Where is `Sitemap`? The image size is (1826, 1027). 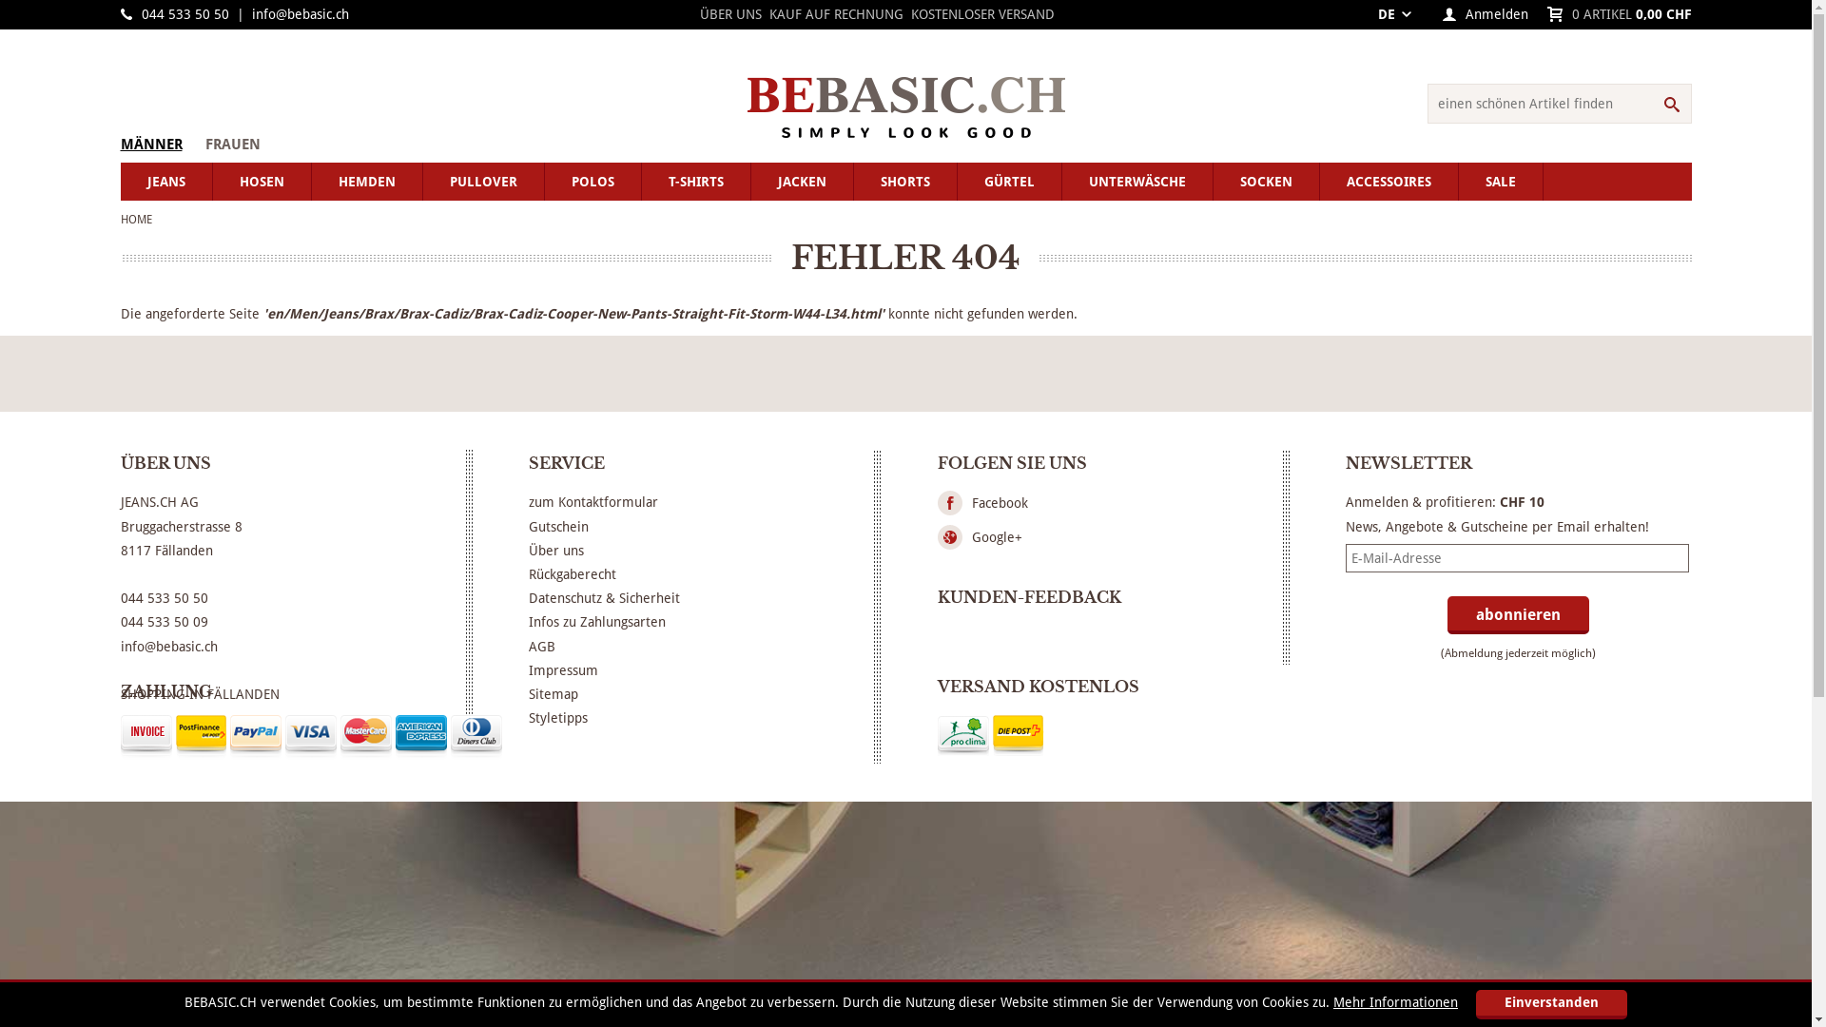 Sitemap is located at coordinates (554, 694).